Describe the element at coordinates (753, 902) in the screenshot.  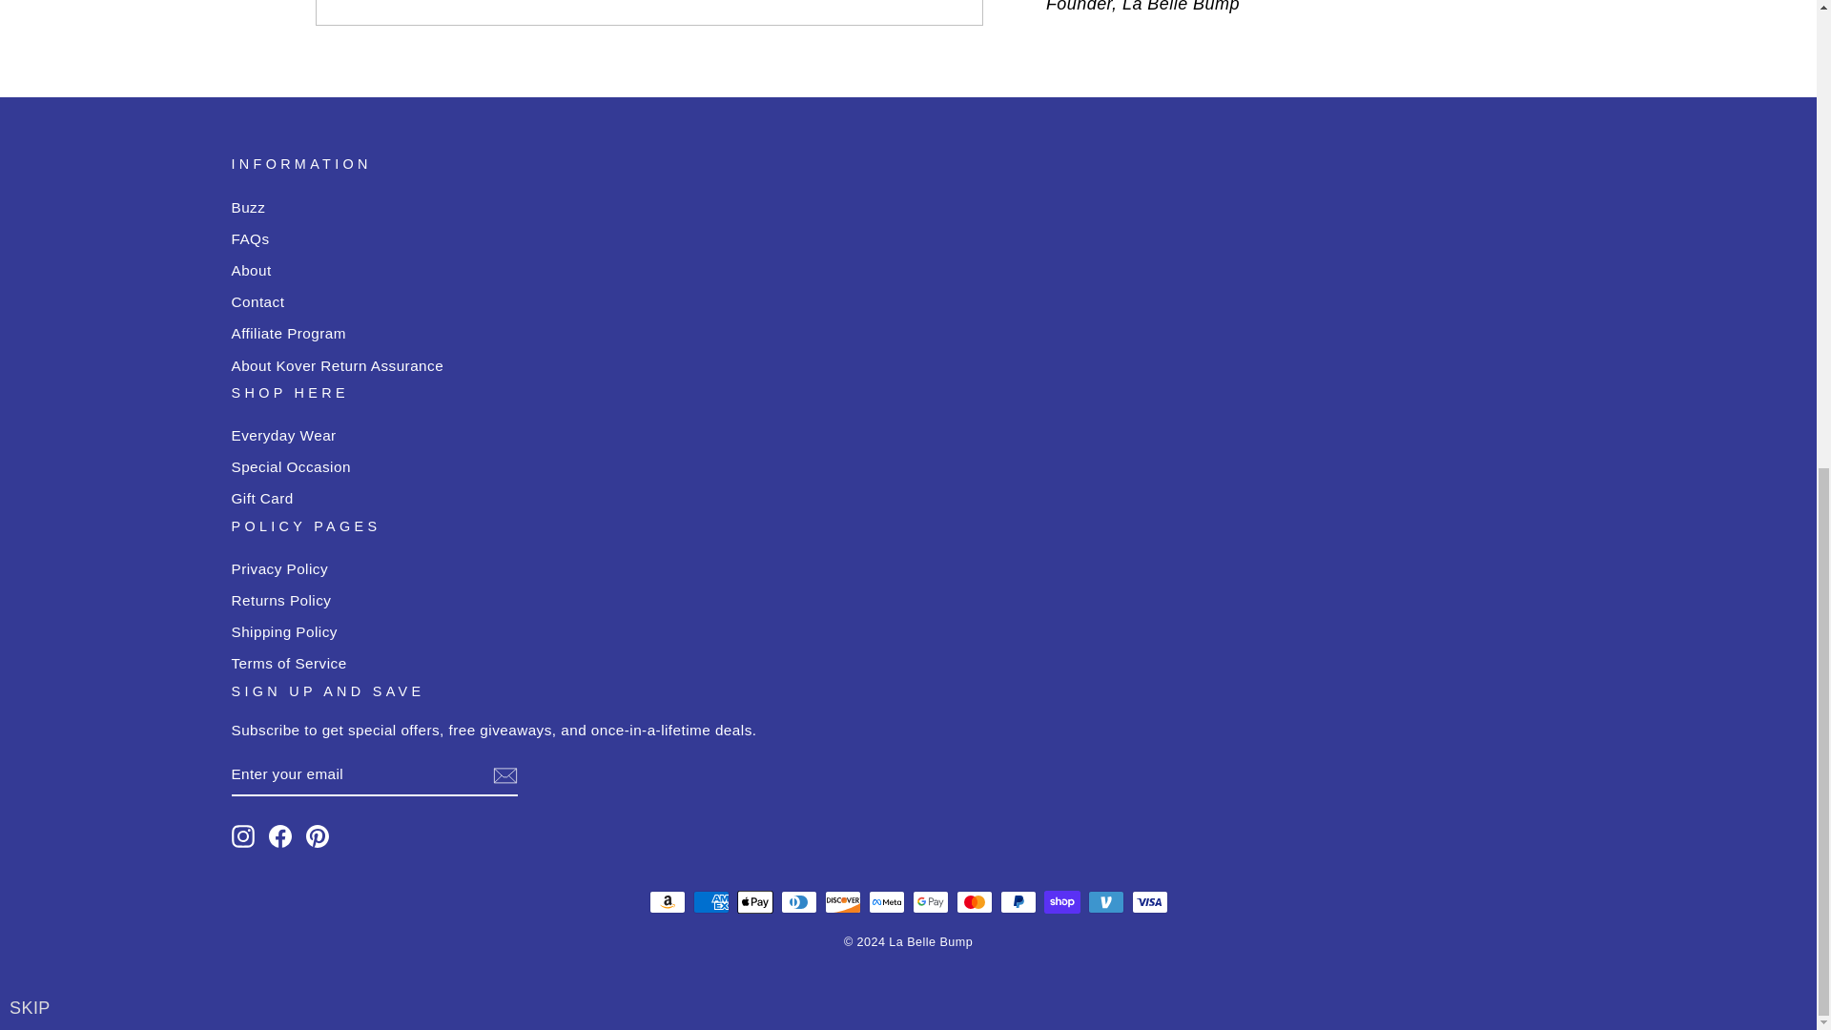
I see `Apple Pay` at that location.